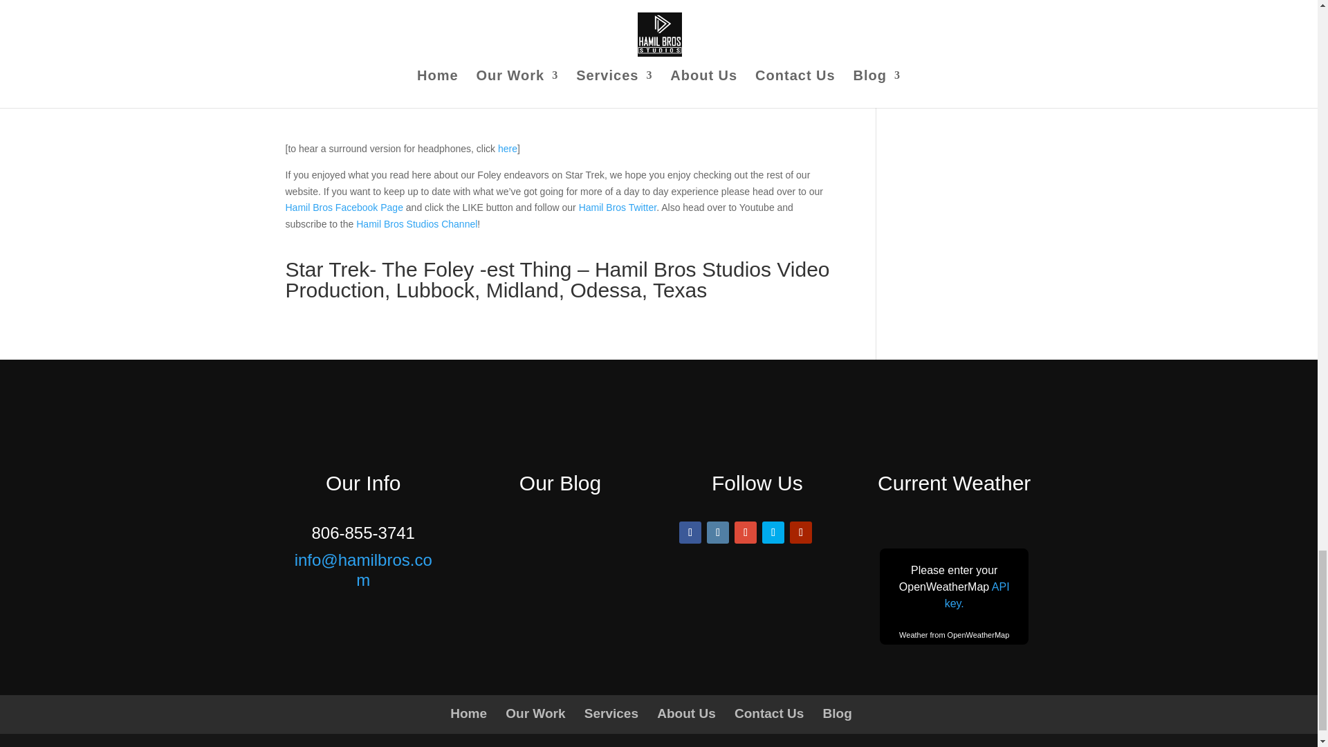 This screenshot has height=747, width=1328. Describe the element at coordinates (773, 533) in the screenshot. I see `Follow on Twitter` at that location.